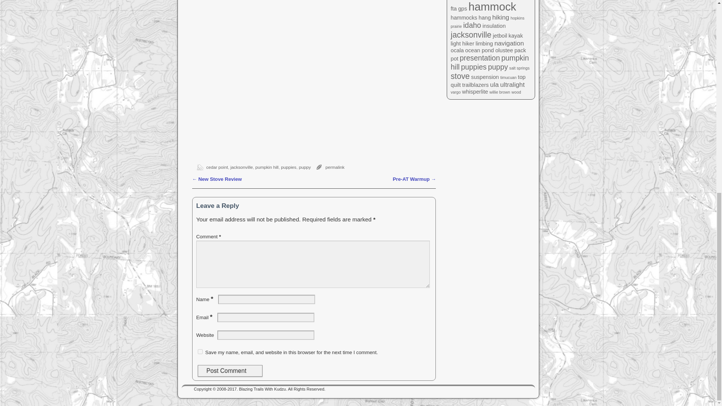  I want to click on yes, so click(200, 351).